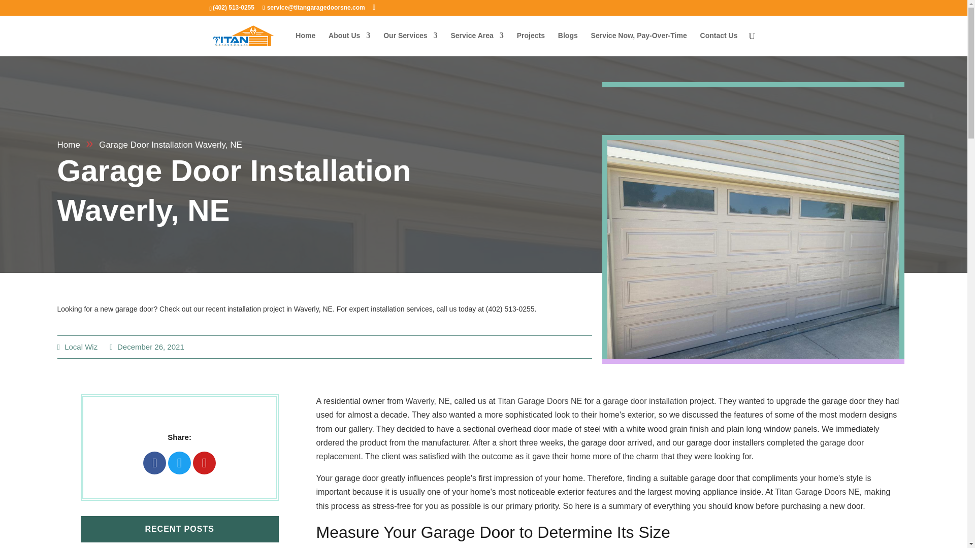  Describe the element at coordinates (590, 450) in the screenshot. I see `garage door replacement` at that location.